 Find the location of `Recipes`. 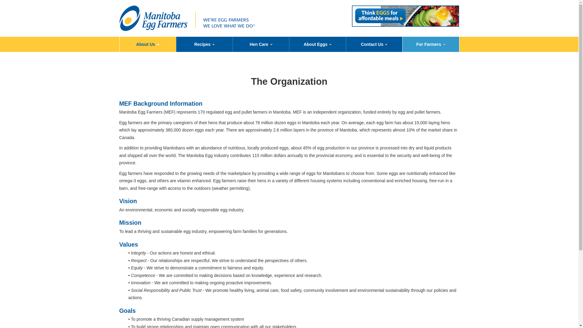

Recipes is located at coordinates (205, 44).